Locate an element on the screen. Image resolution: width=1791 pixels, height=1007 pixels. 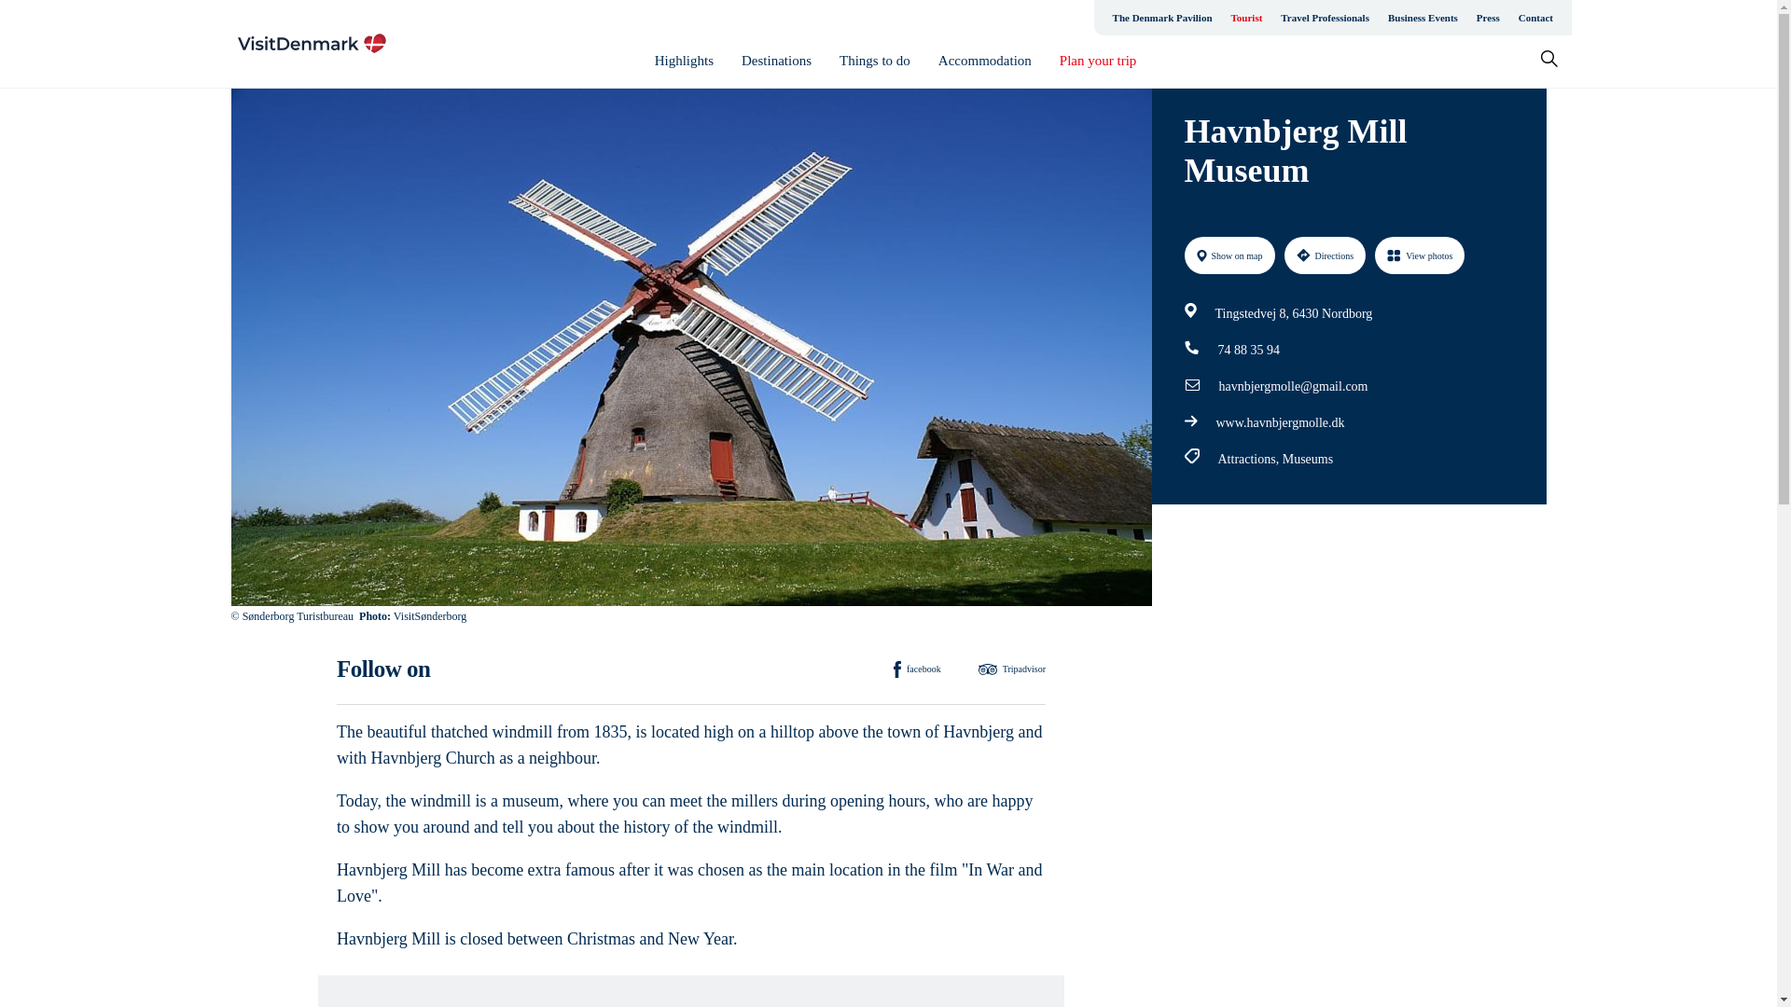
Highlights is located at coordinates (684, 61).